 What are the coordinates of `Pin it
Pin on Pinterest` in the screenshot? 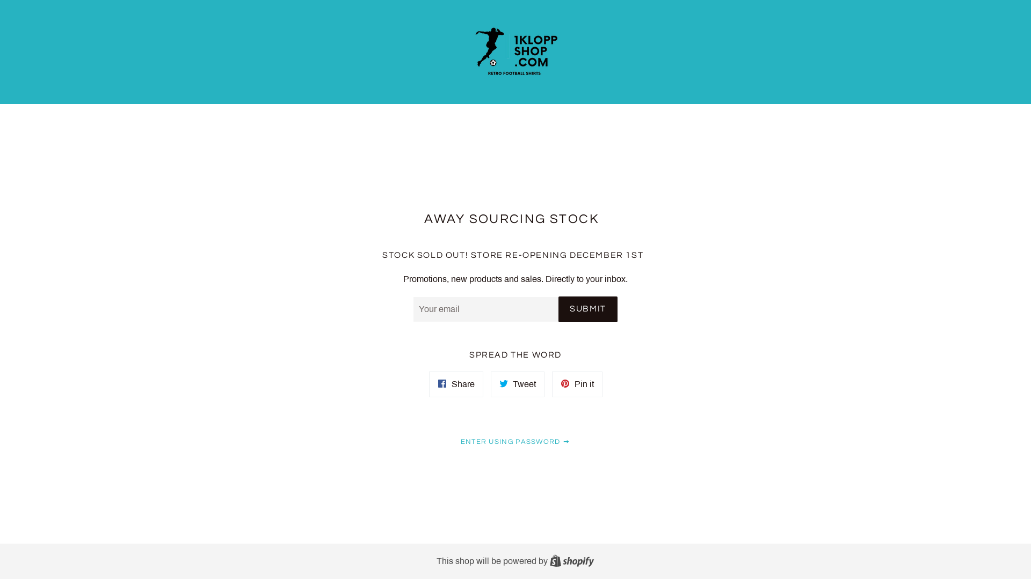 It's located at (577, 384).